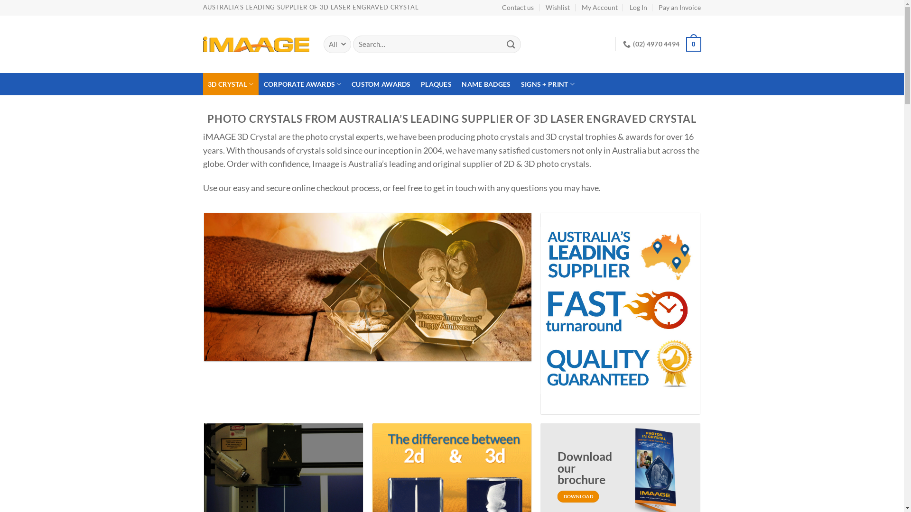 The image size is (911, 512). What do you see at coordinates (548, 84) in the screenshot?
I see `SIGNS + PRINT` at bounding box center [548, 84].